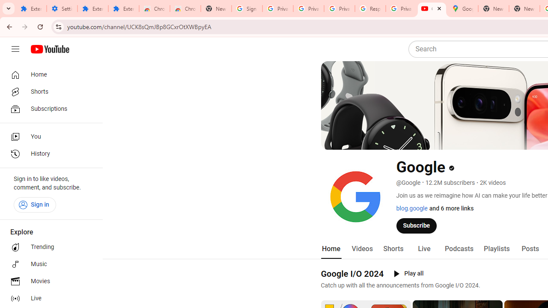 This screenshot has height=308, width=548. What do you see at coordinates (247, 9) in the screenshot?
I see `Sign in - Google Accounts` at bounding box center [247, 9].